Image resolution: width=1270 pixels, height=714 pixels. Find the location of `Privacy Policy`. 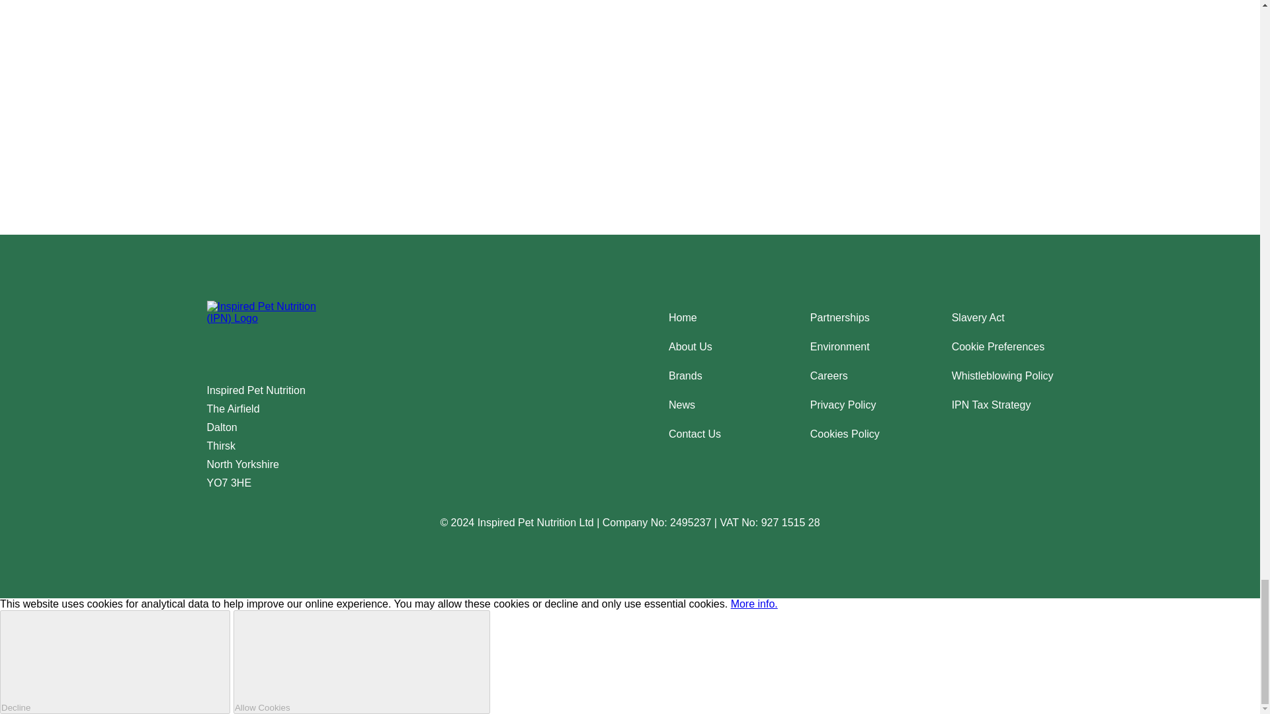

Privacy Policy is located at coordinates (843, 405).